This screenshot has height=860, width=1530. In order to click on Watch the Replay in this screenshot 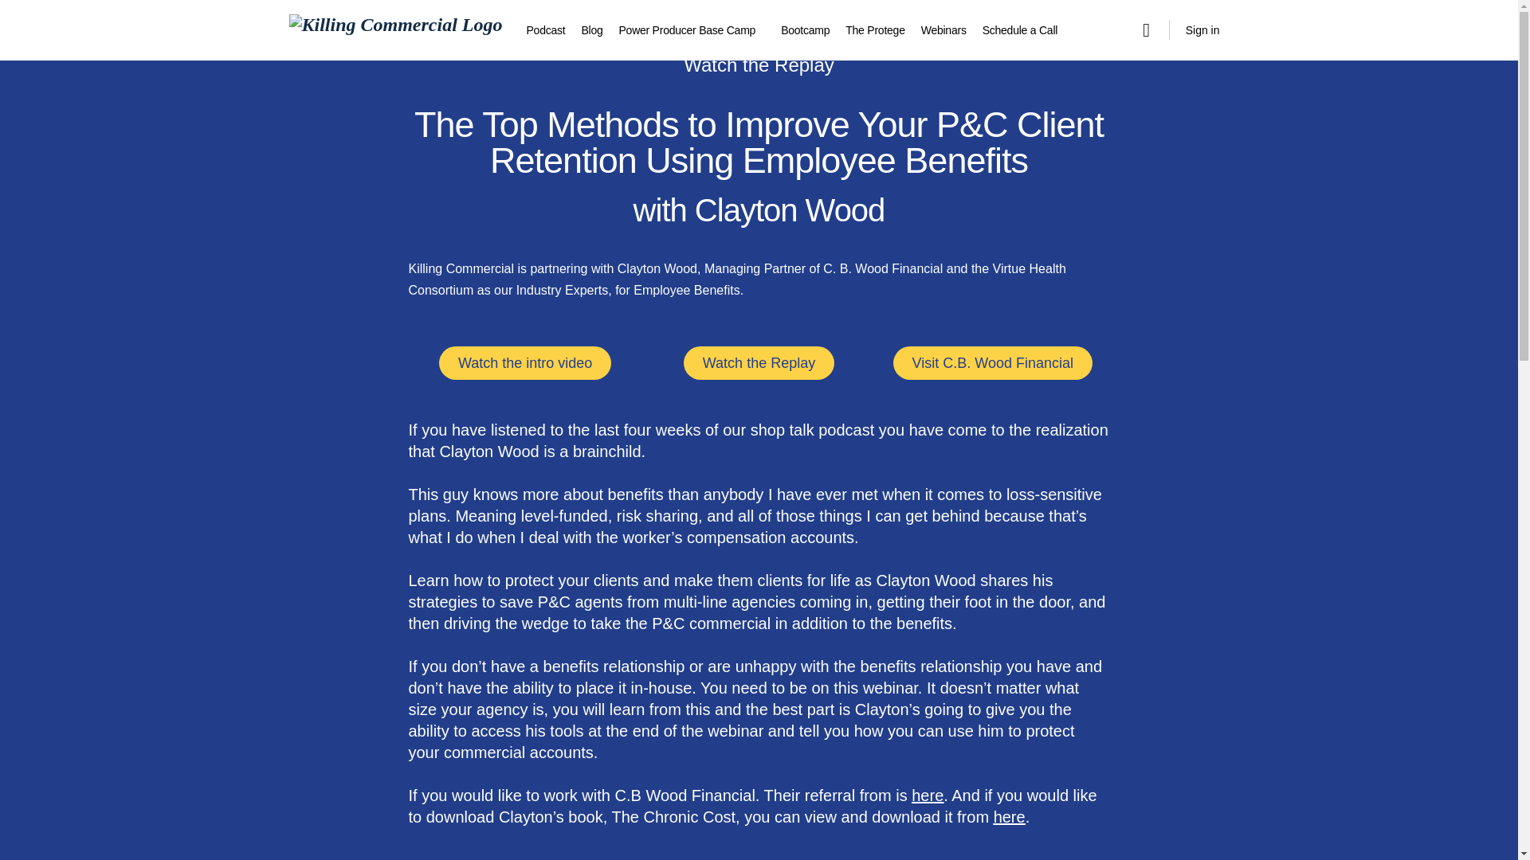, I will do `click(759, 363)`.